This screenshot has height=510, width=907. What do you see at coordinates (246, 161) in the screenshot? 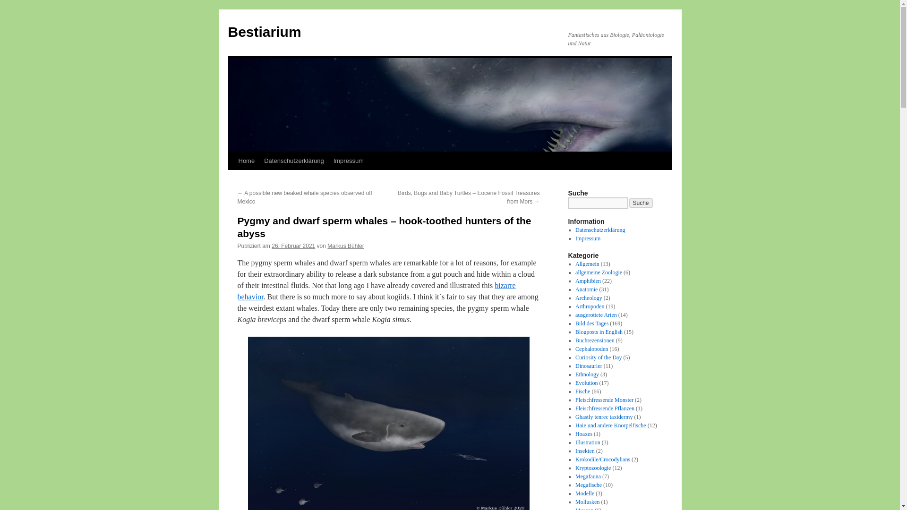
I see `Home` at bounding box center [246, 161].